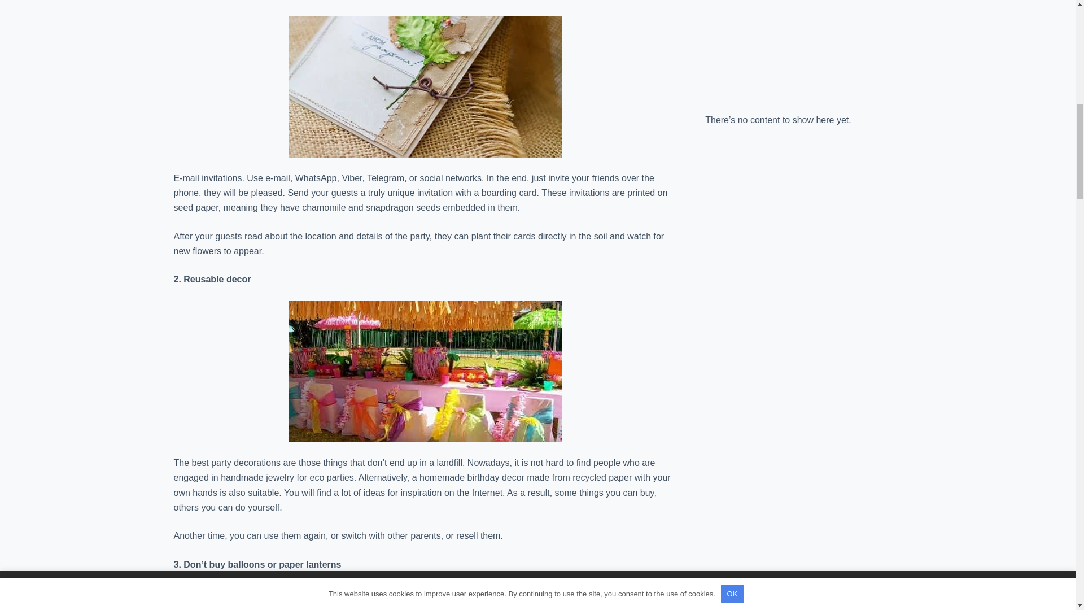 Image resolution: width=1084 pixels, height=610 pixels. I want to click on Don't buy balloons or paper lanterns, so click(425, 592).